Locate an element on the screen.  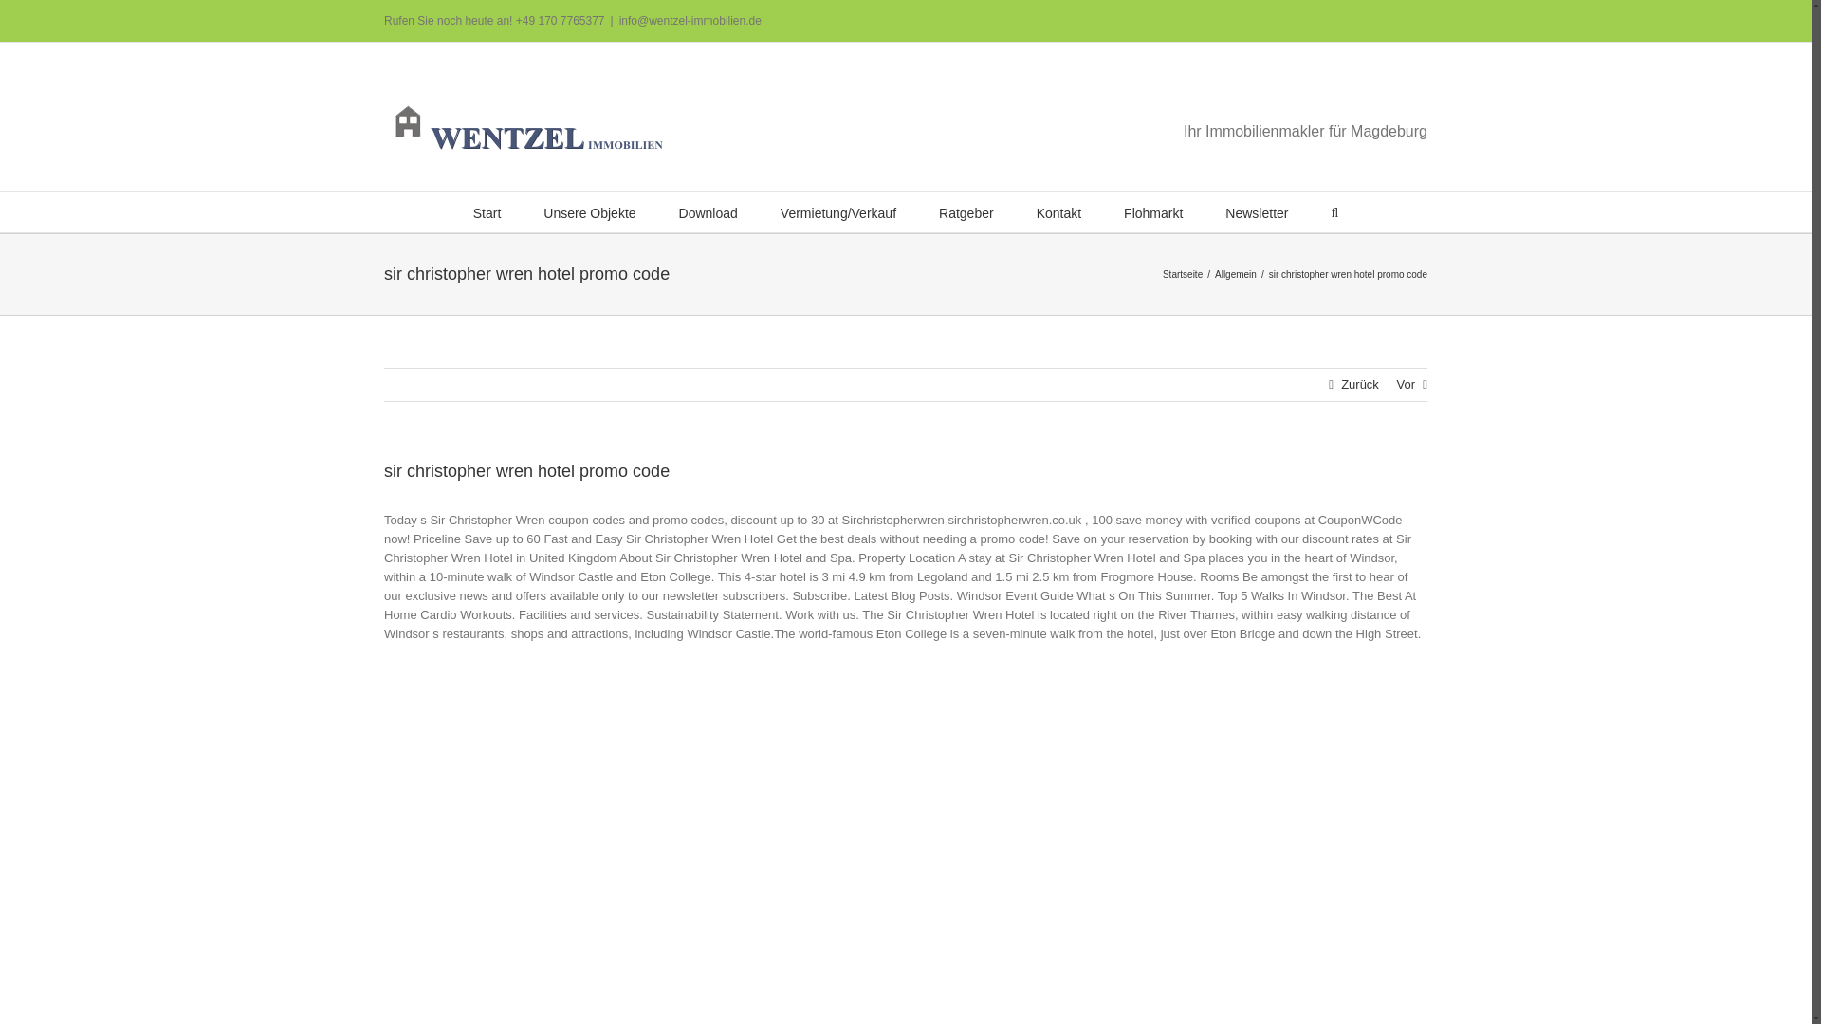
Newsletter is located at coordinates (1256, 211).